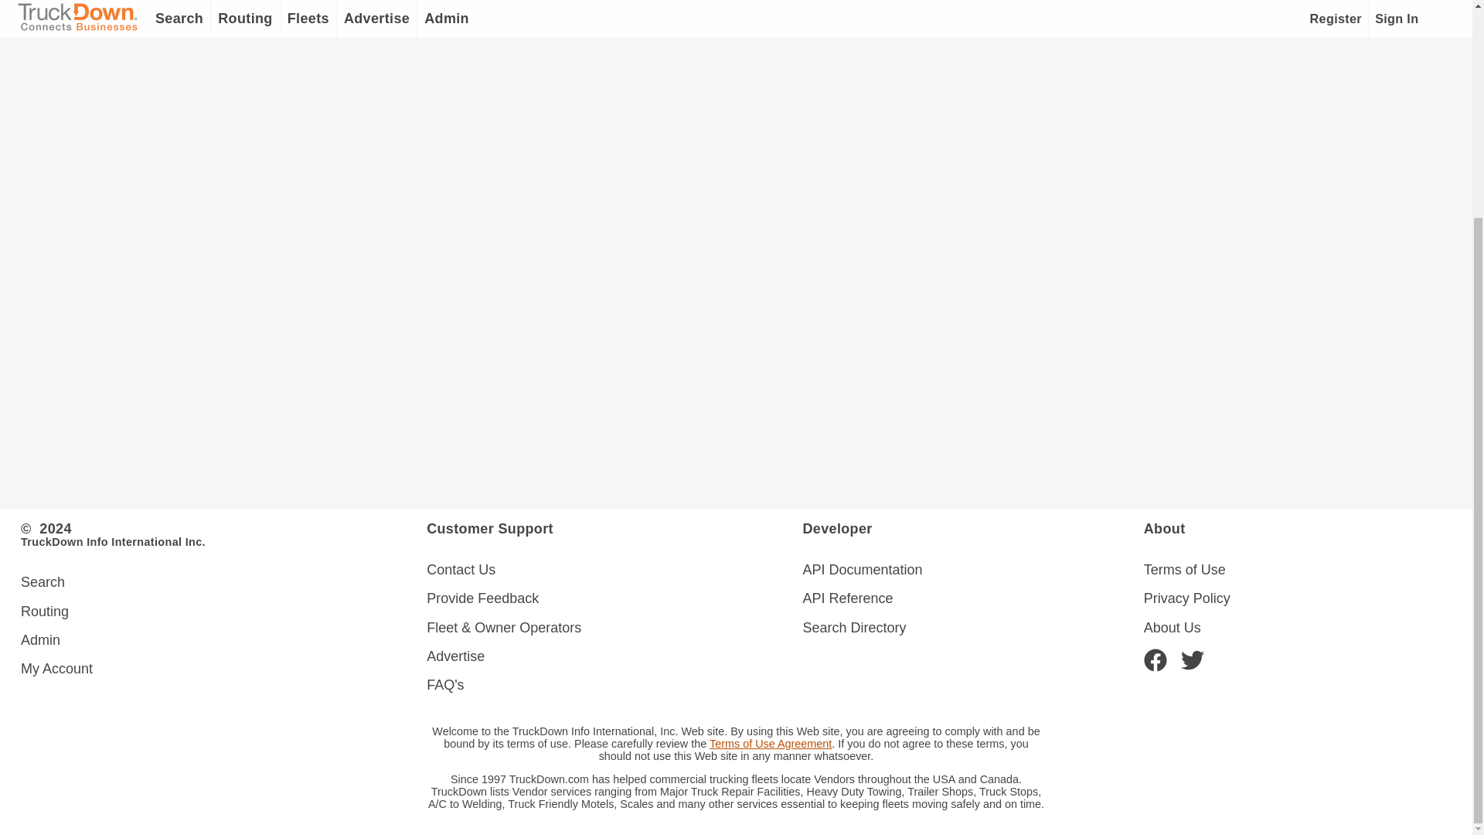  Describe the element at coordinates (972, 527) in the screenshot. I see `Developer` at that location.